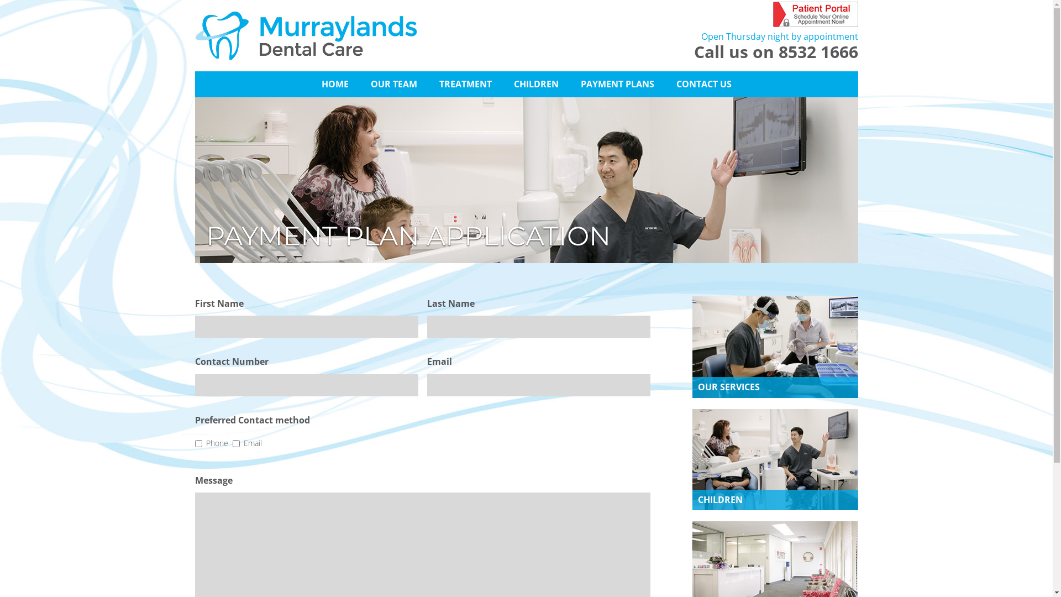 This screenshot has width=1061, height=597. What do you see at coordinates (465, 84) in the screenshot?
I see `TREATMENT` at bounding box center [465, 84].